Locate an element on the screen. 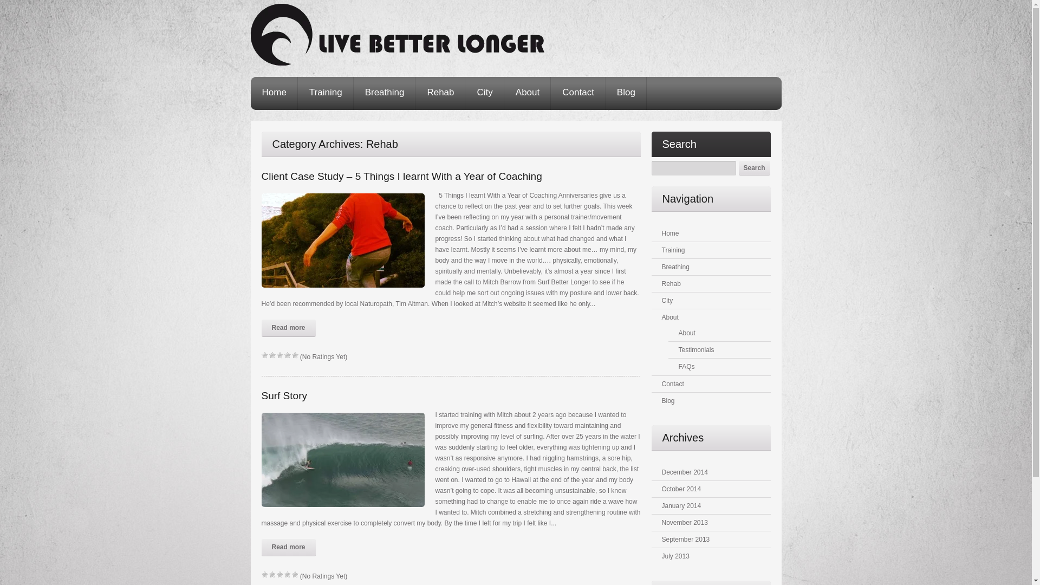 This screenshot has width=1040, height=585. Surf Story is located at coordinates (284, 395).